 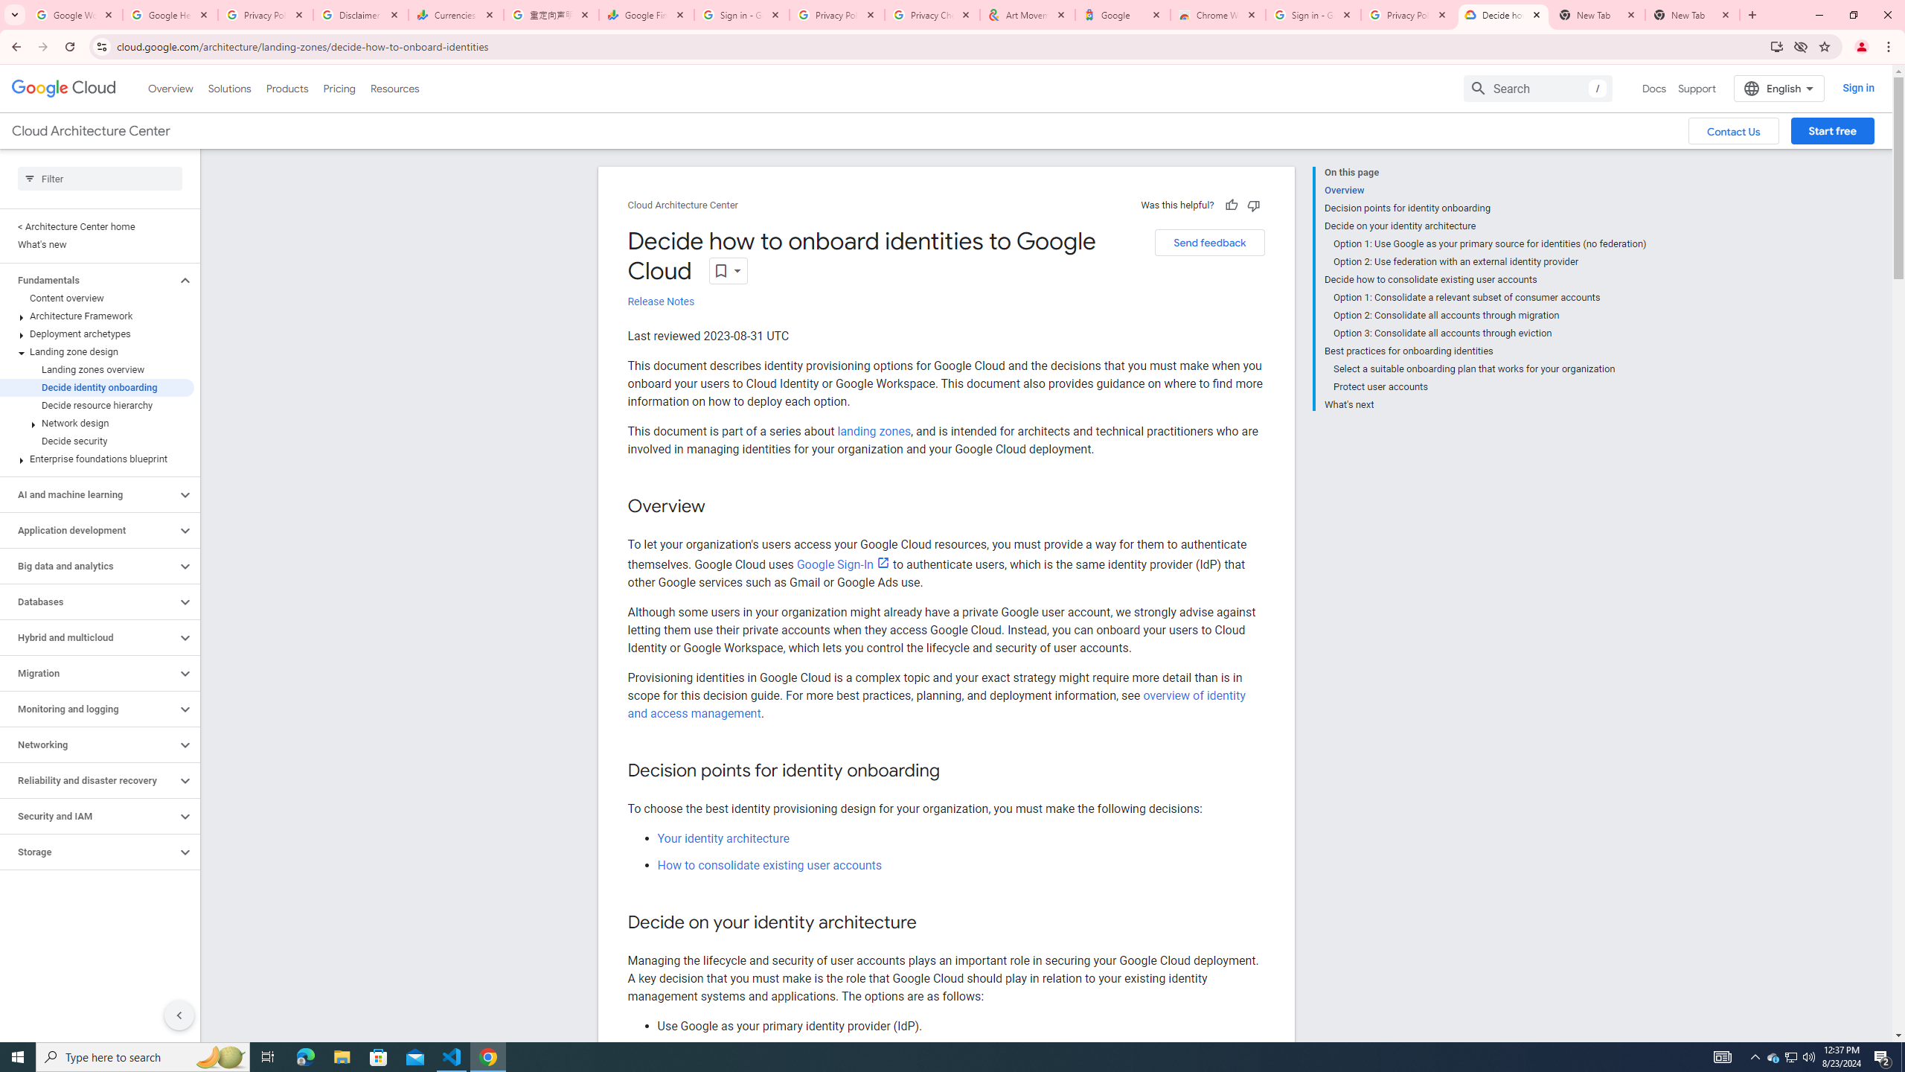 What do you see at coordinates (97, 423) in the screenshot?
I see `Network design` at bounding box center [97, 423].